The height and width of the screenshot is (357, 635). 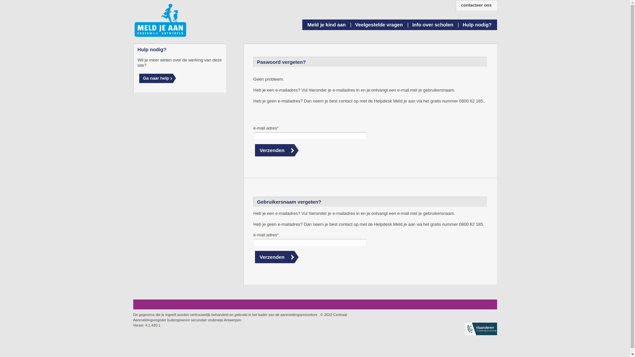 What do you see at coordinates (156, 78) in the screenshot?
I see `Ga naar help` at bounding box center [156, 78].